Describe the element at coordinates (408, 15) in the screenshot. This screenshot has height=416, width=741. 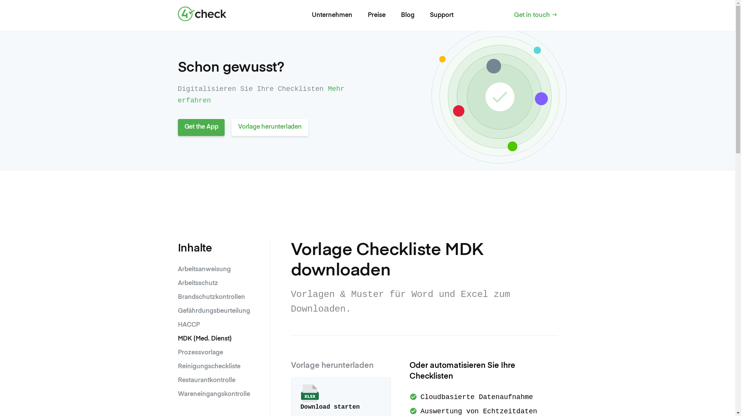
I see `Blog` at that location.